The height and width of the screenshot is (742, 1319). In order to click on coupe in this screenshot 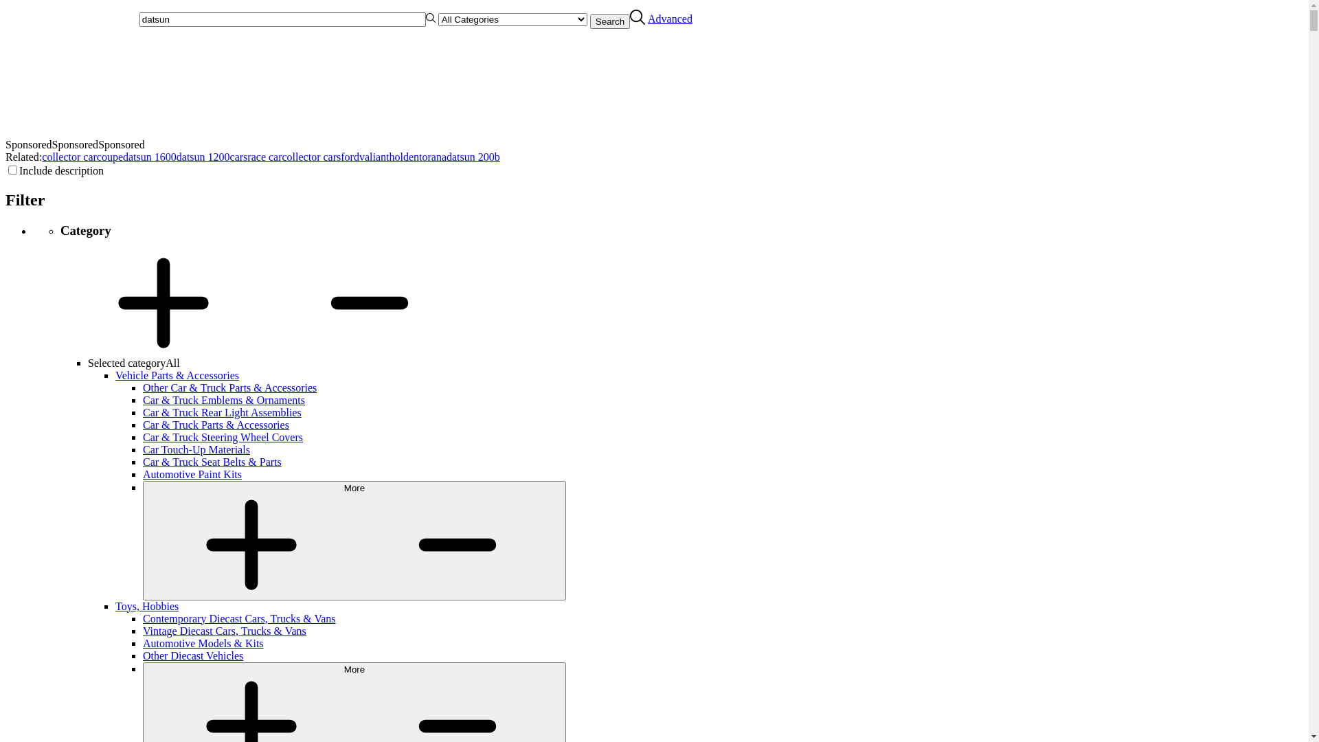, I will do `click(110, 157)`.